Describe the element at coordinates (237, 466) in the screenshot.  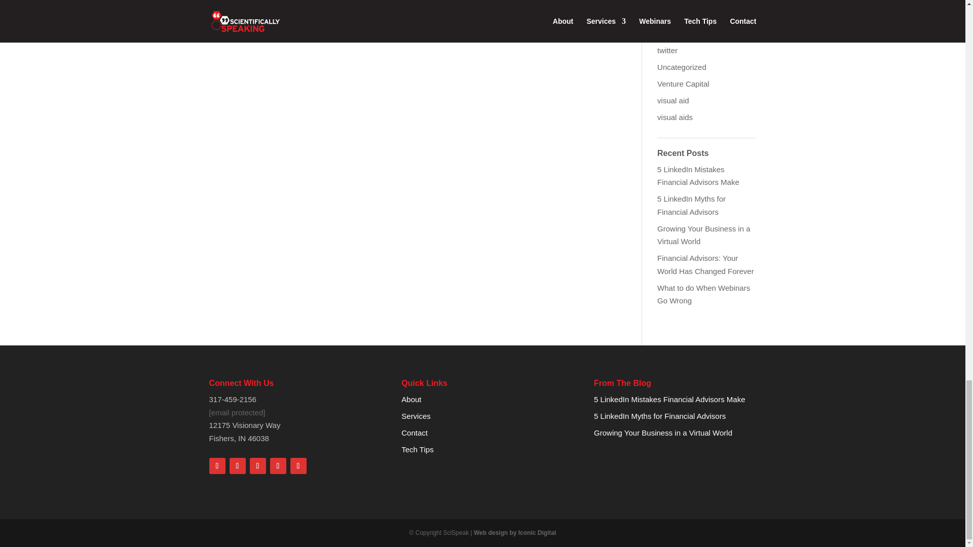
I see `Twitter` at that location.